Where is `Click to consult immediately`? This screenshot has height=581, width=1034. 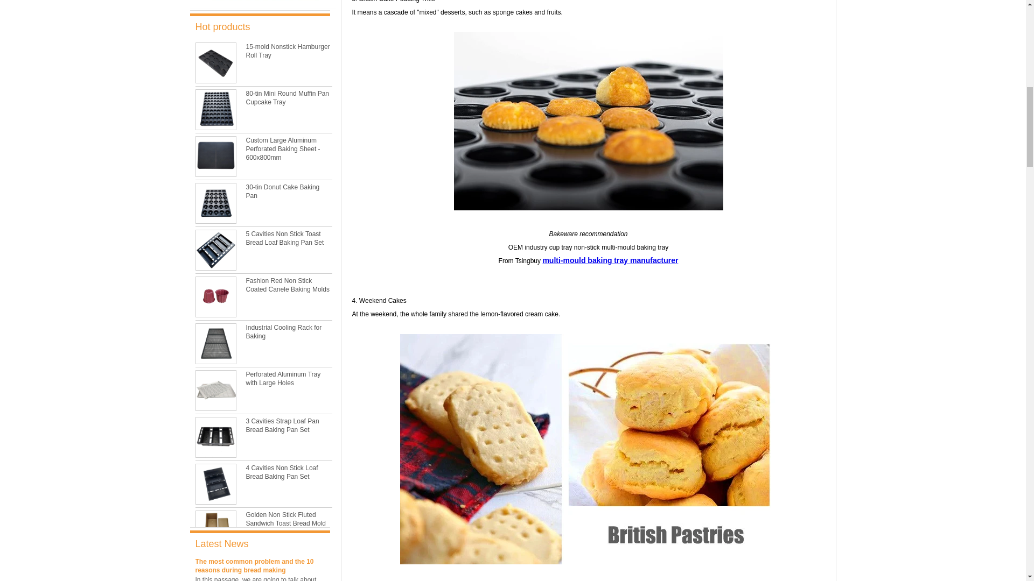
Click to consult immediately is located at coordinates (262, 6).